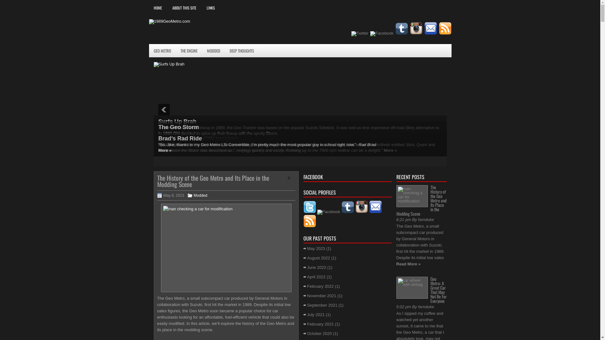  What do you see at coordinates (189, 51) in the screenshot?
I see `THE ENGINE` at bounding box center [189, 51].